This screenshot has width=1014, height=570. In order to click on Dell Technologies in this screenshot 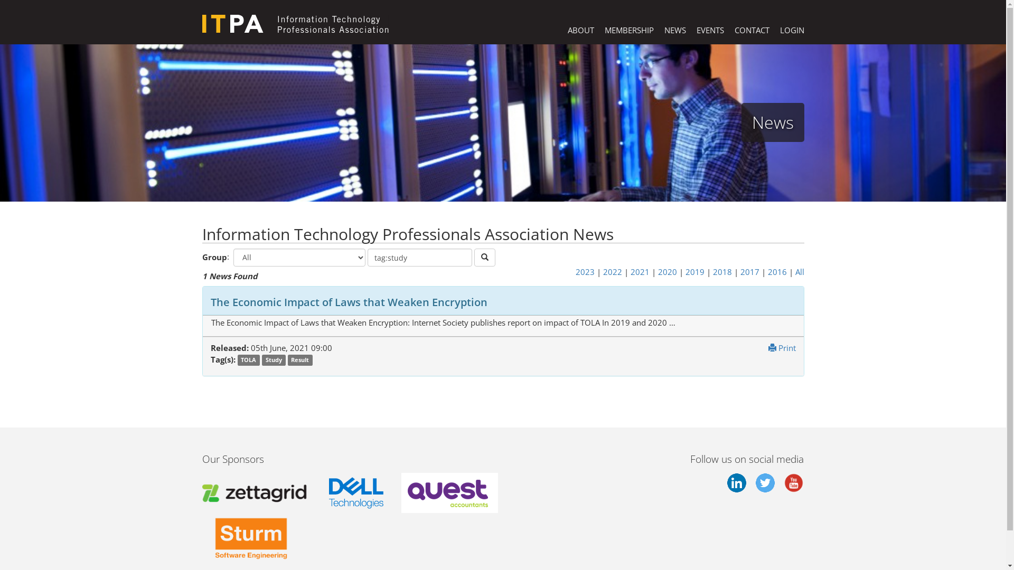, I will do `click(356, 492)`.